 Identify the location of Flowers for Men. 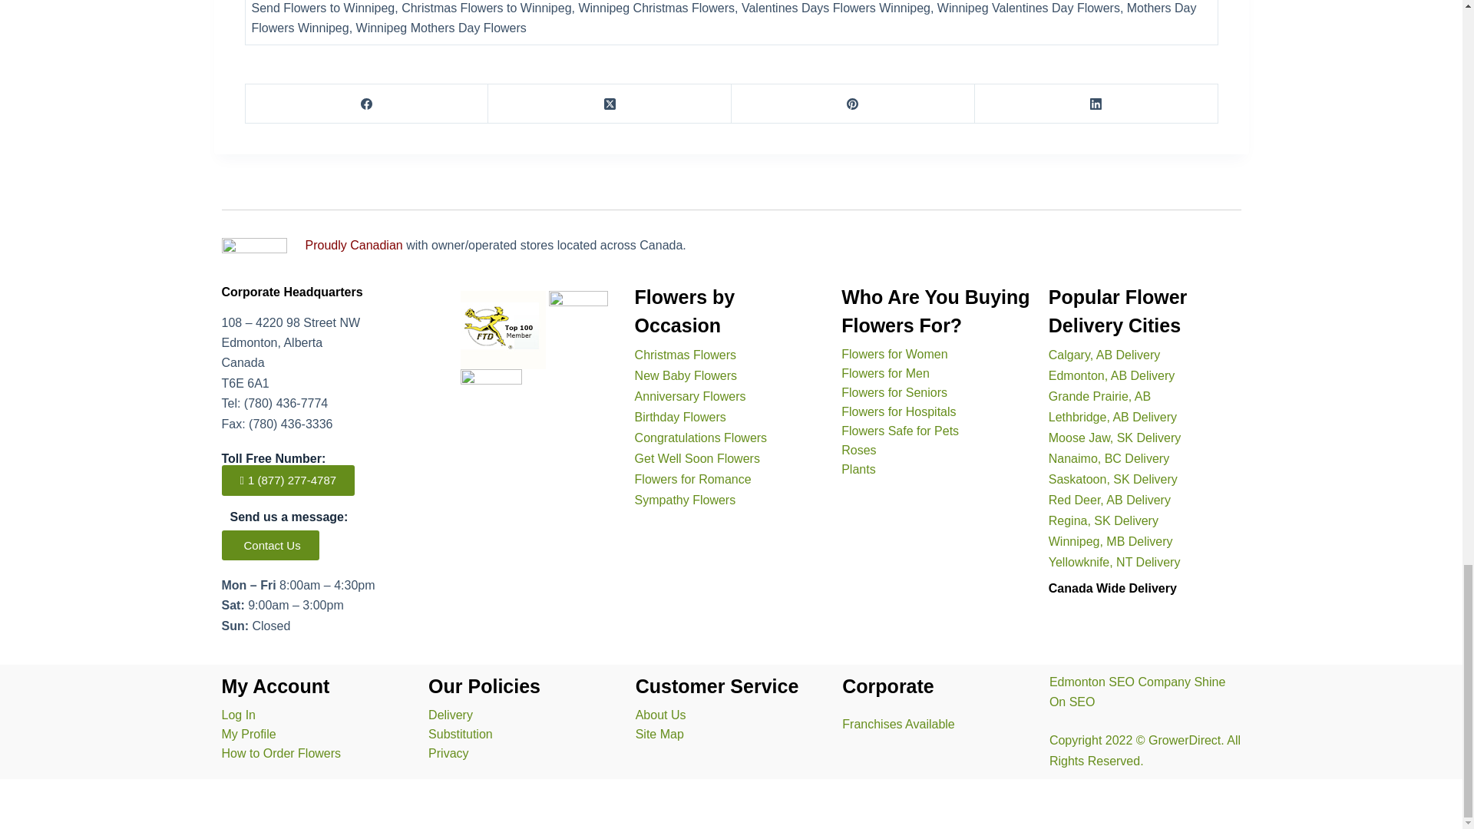
(886, 373).